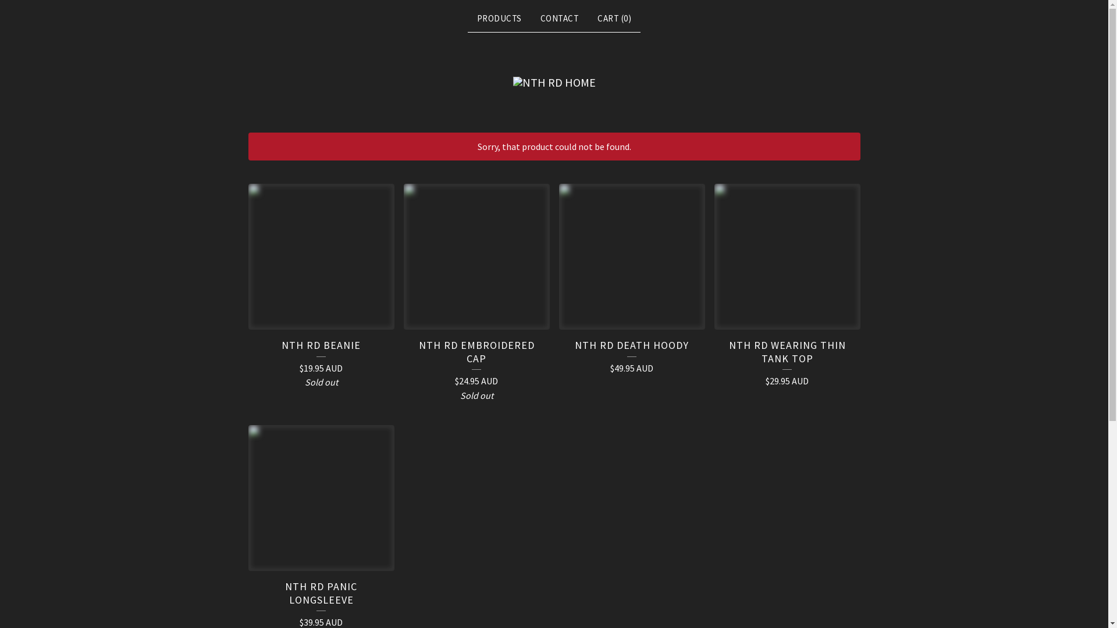  Describe the element at coordinates (560, 19) in the screenshot. I see `CONTACT` at that location.